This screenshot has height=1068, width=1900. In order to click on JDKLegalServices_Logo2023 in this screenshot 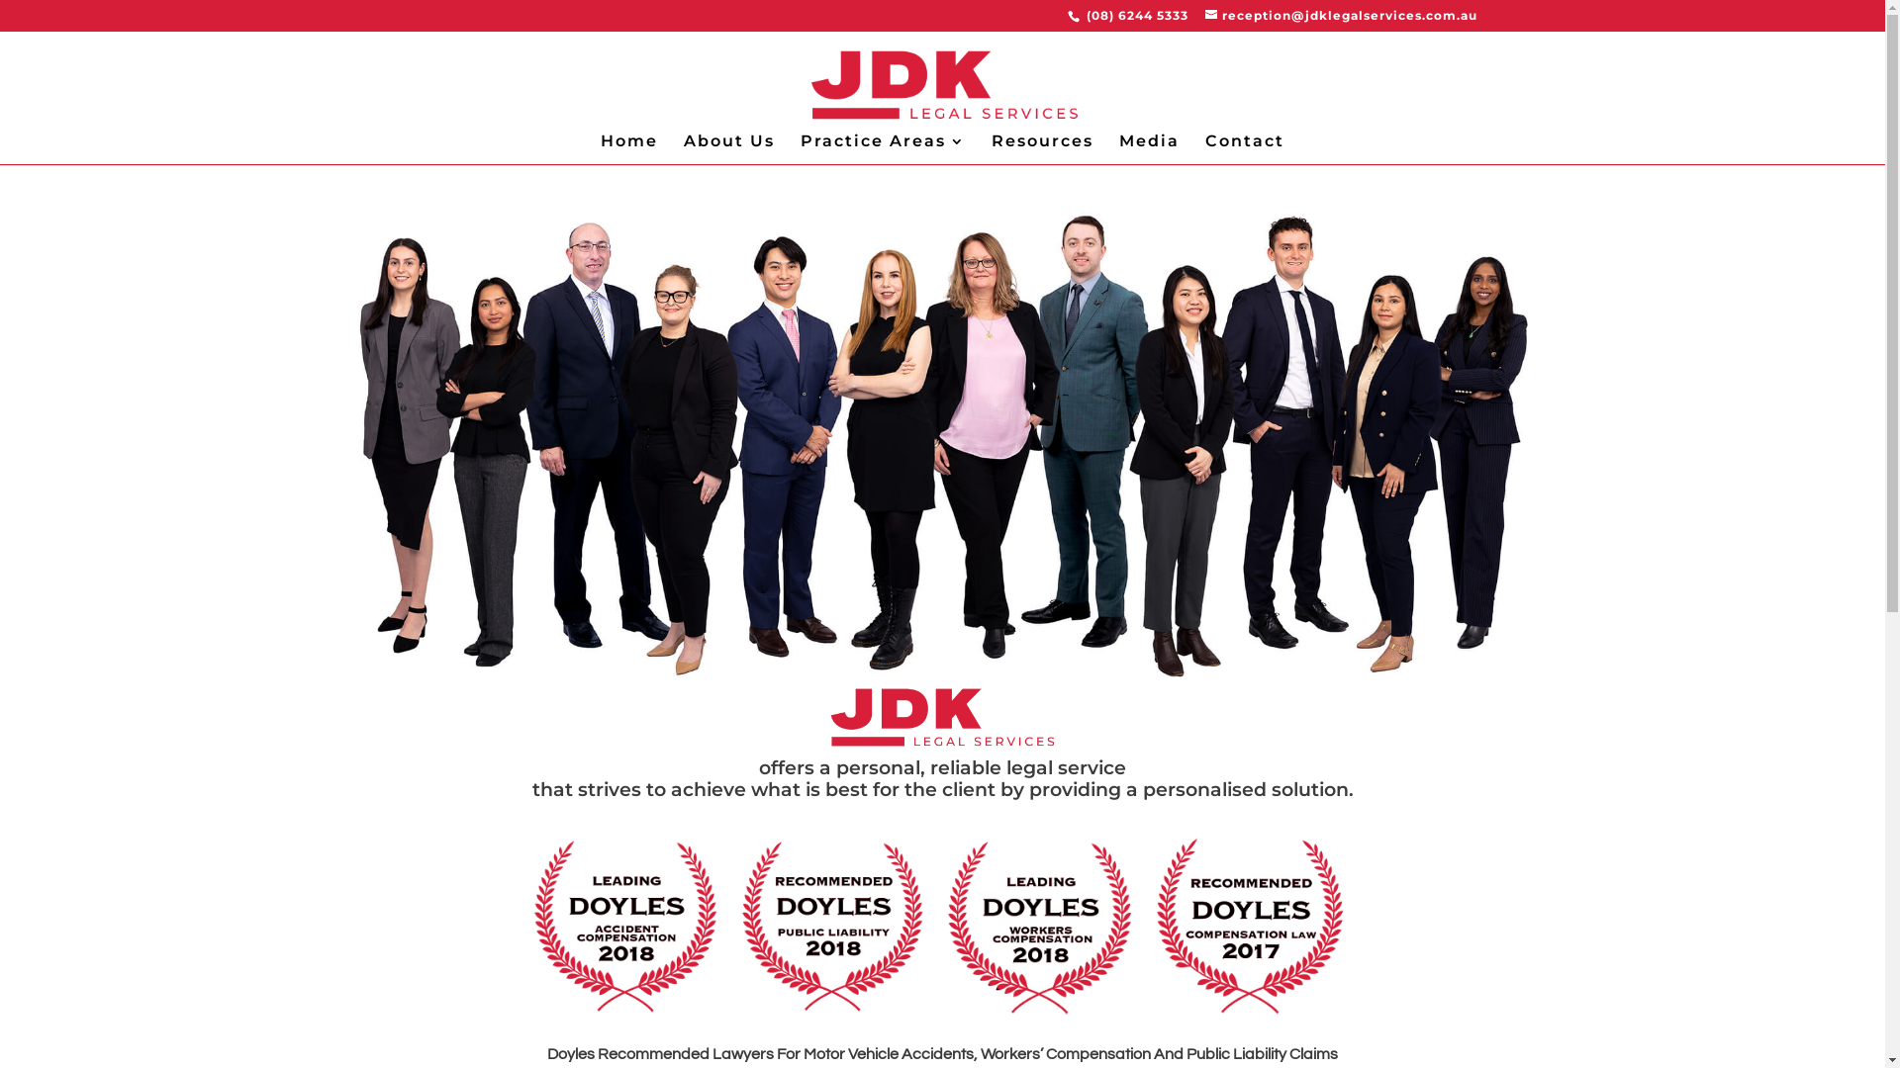, I will do `click(942, 717)`.